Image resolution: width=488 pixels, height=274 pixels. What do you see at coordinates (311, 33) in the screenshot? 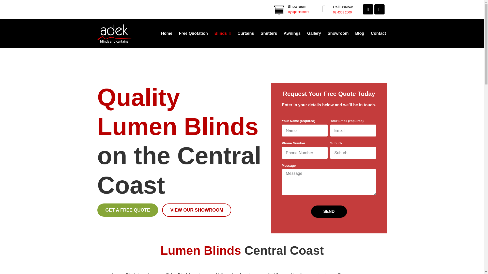
I see `Gallery` at bounding box center [311, 33].